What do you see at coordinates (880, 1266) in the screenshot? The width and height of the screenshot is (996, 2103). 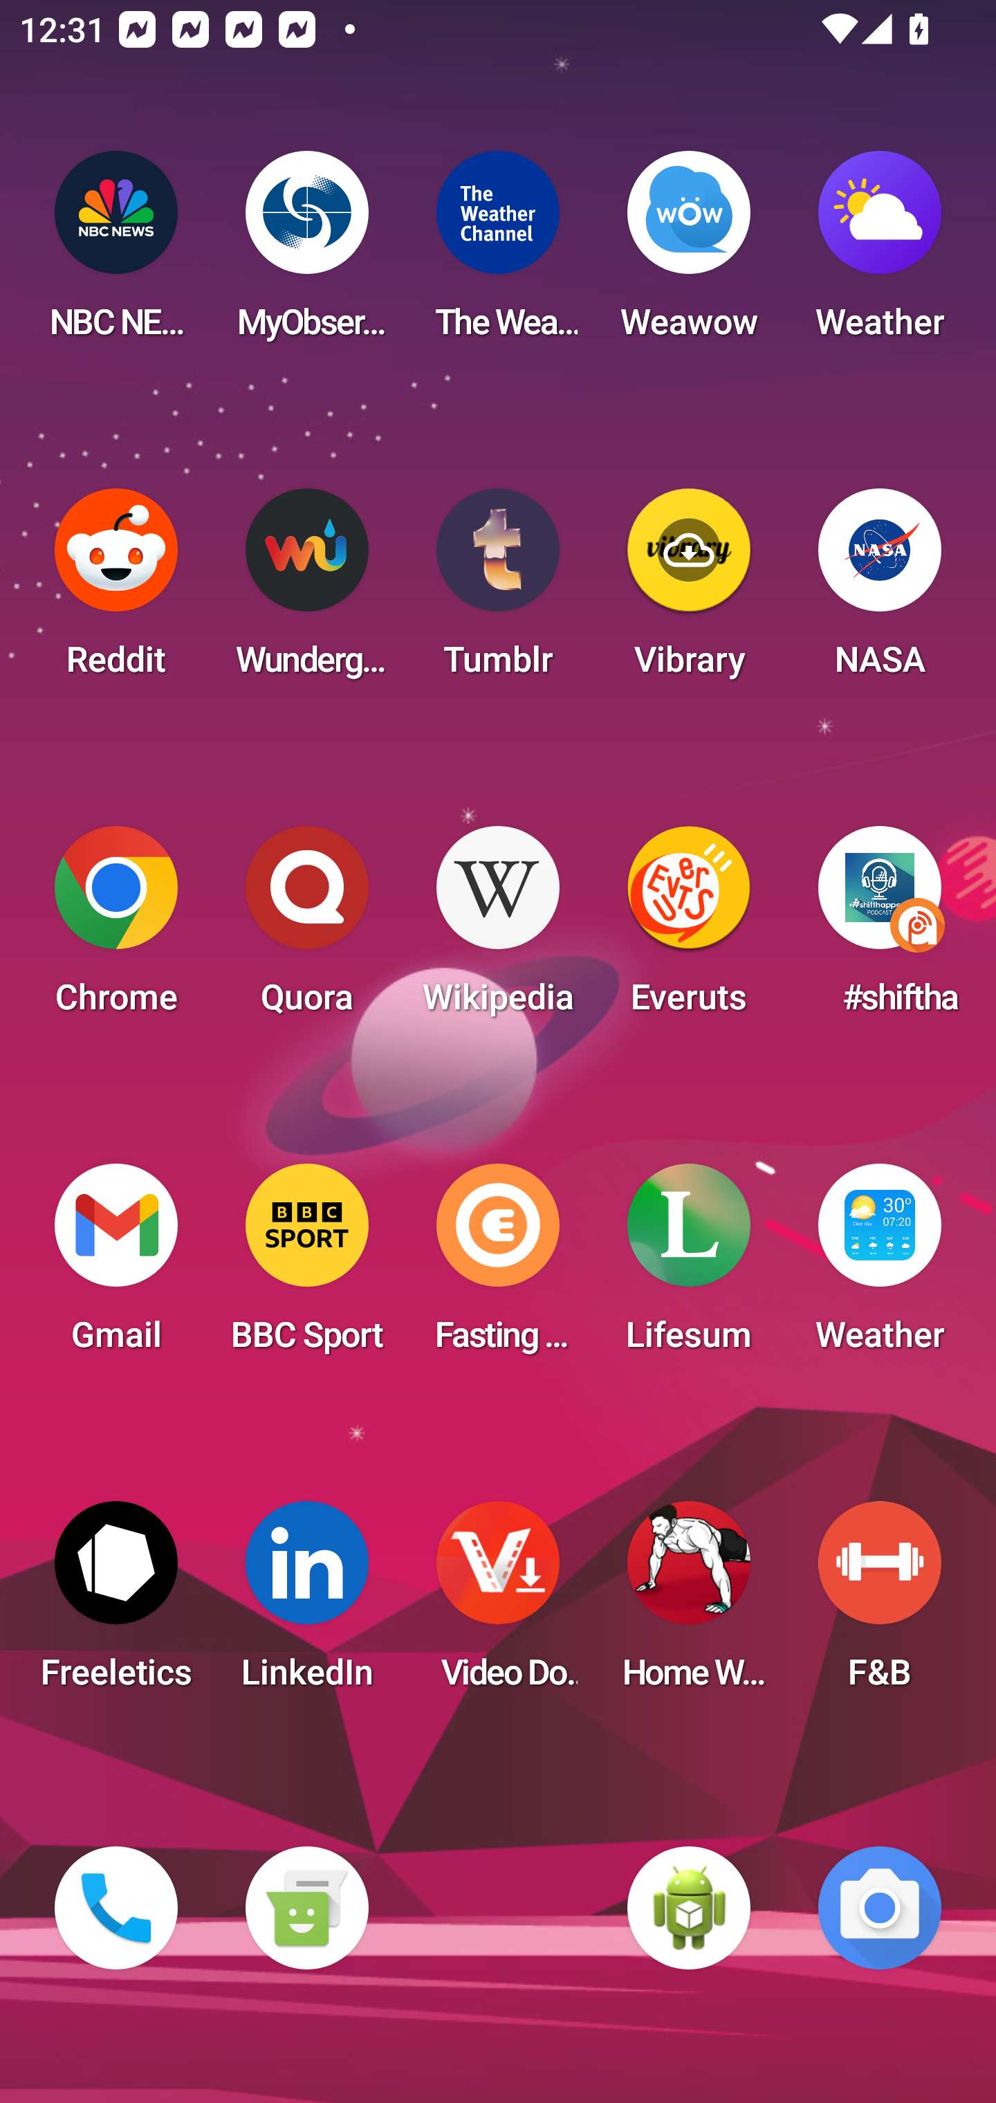 I see `Weather` at bounding box center [880, 1266].